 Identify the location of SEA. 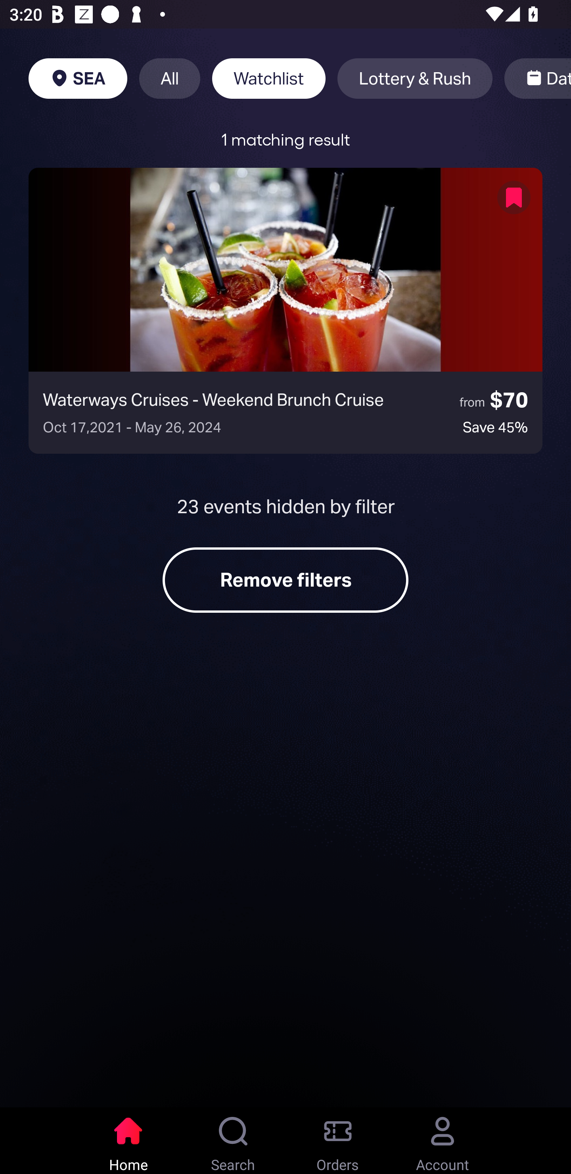
(78, 79).